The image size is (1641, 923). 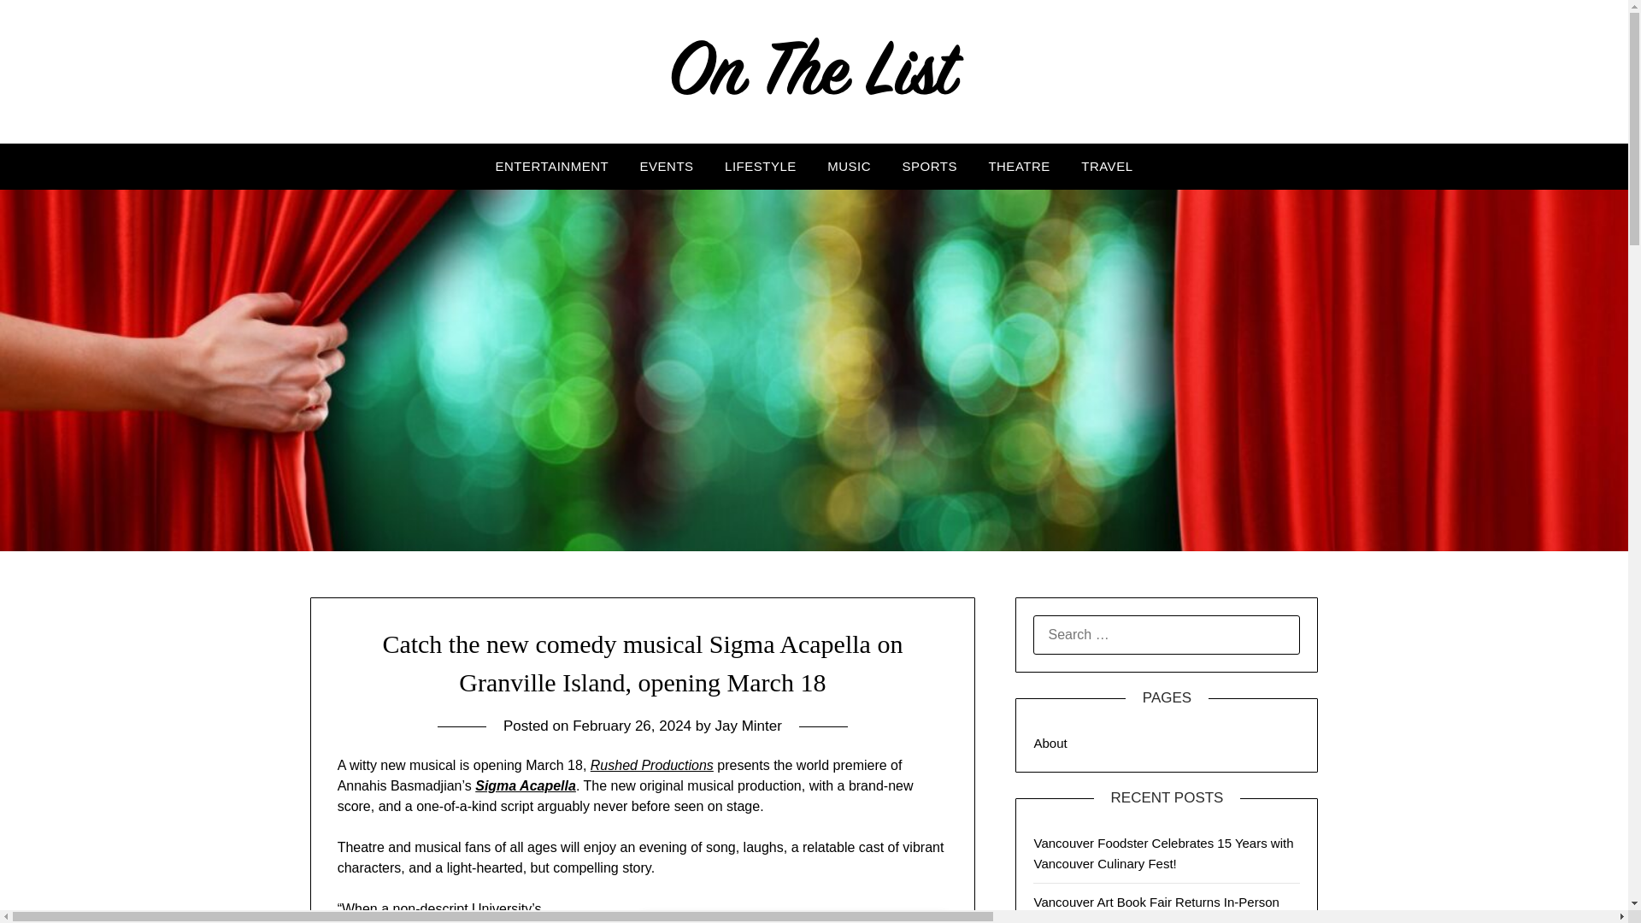 What do you see at coordinates (930, 167) in the screenshot?
I see `SPORTS` at bounding box center [930, 167].